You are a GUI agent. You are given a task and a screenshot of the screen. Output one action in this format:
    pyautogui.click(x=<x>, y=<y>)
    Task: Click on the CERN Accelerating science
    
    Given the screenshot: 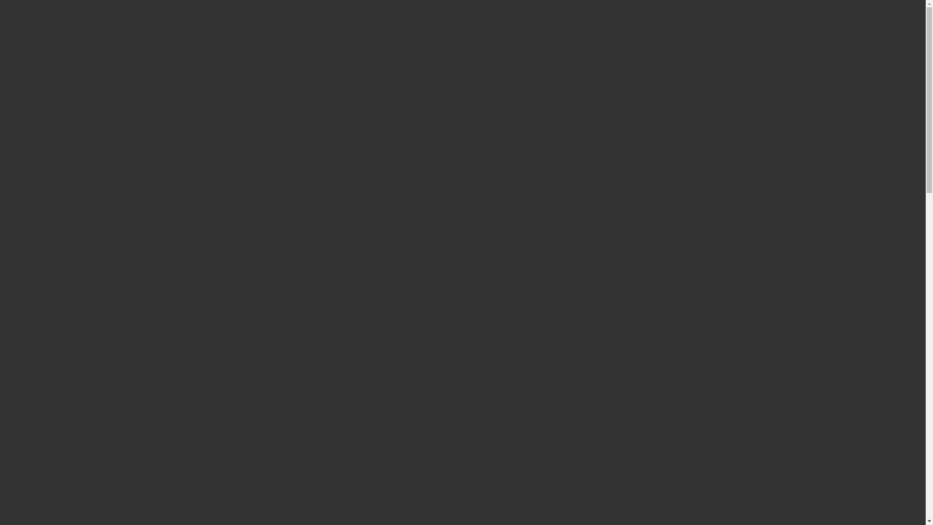 What is the action you would take?
    pyautogui.click(x=91, y=9)
    